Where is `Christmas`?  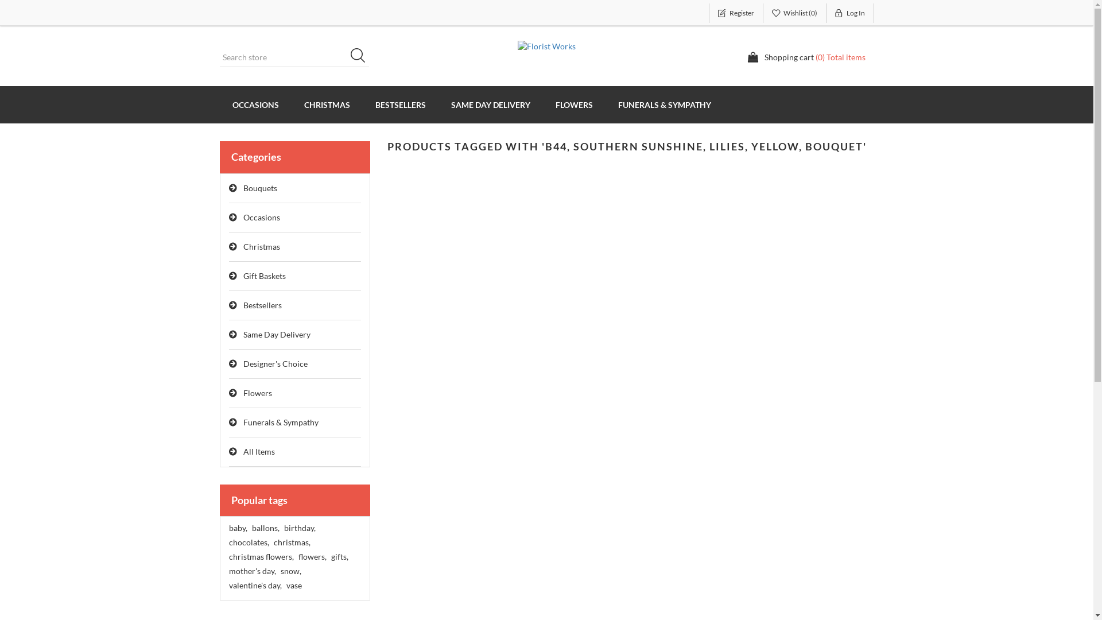 Christmas is located at coordinates (295, 247).